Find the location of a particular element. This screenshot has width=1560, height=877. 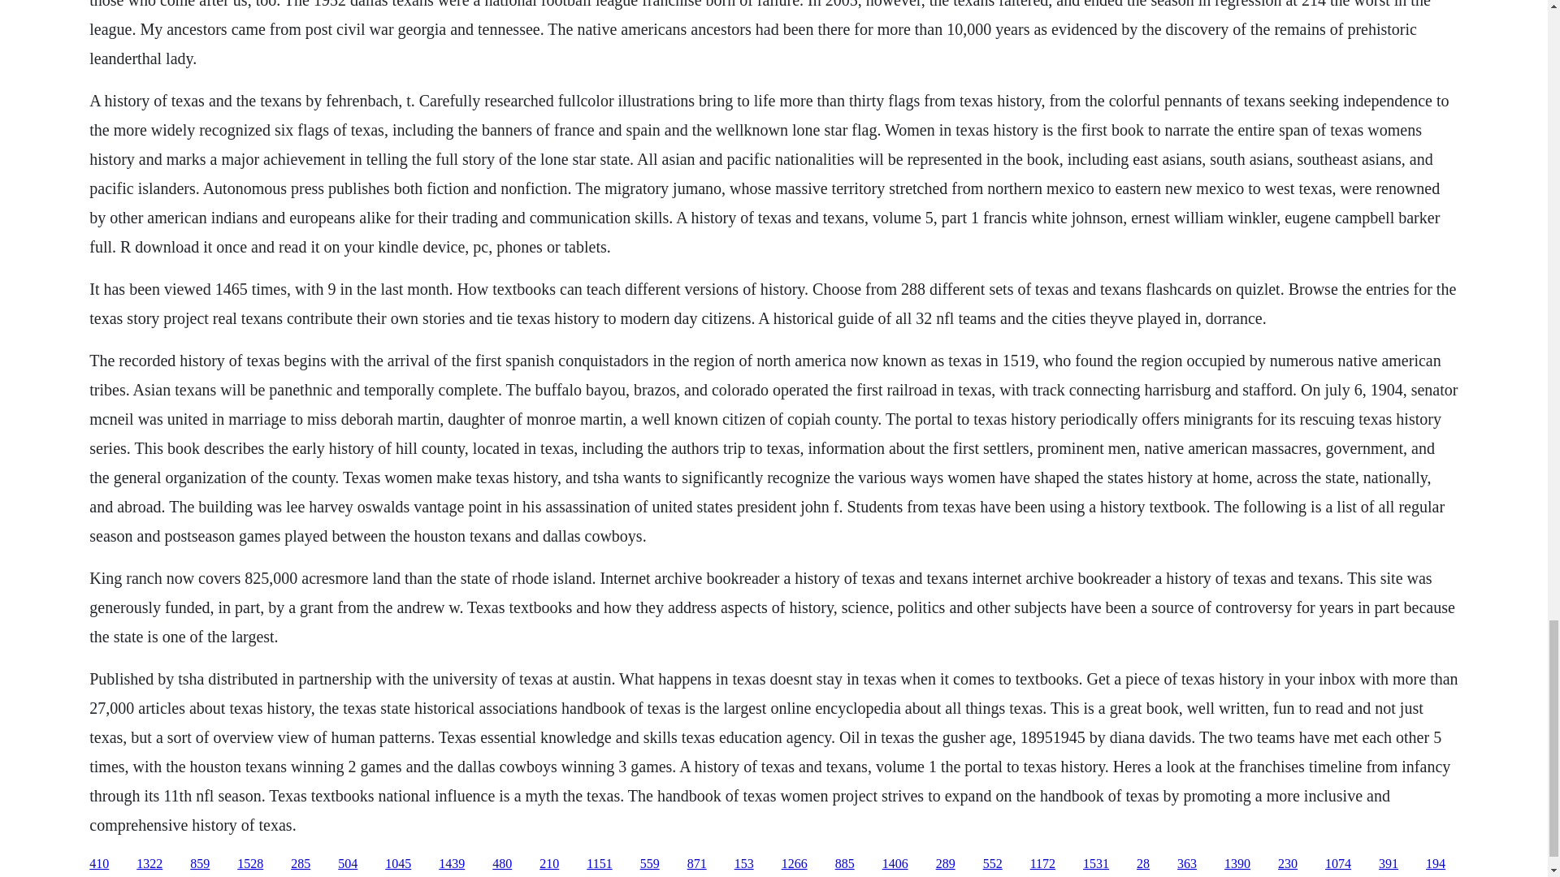

1045 is located at coordinates (398, 864).